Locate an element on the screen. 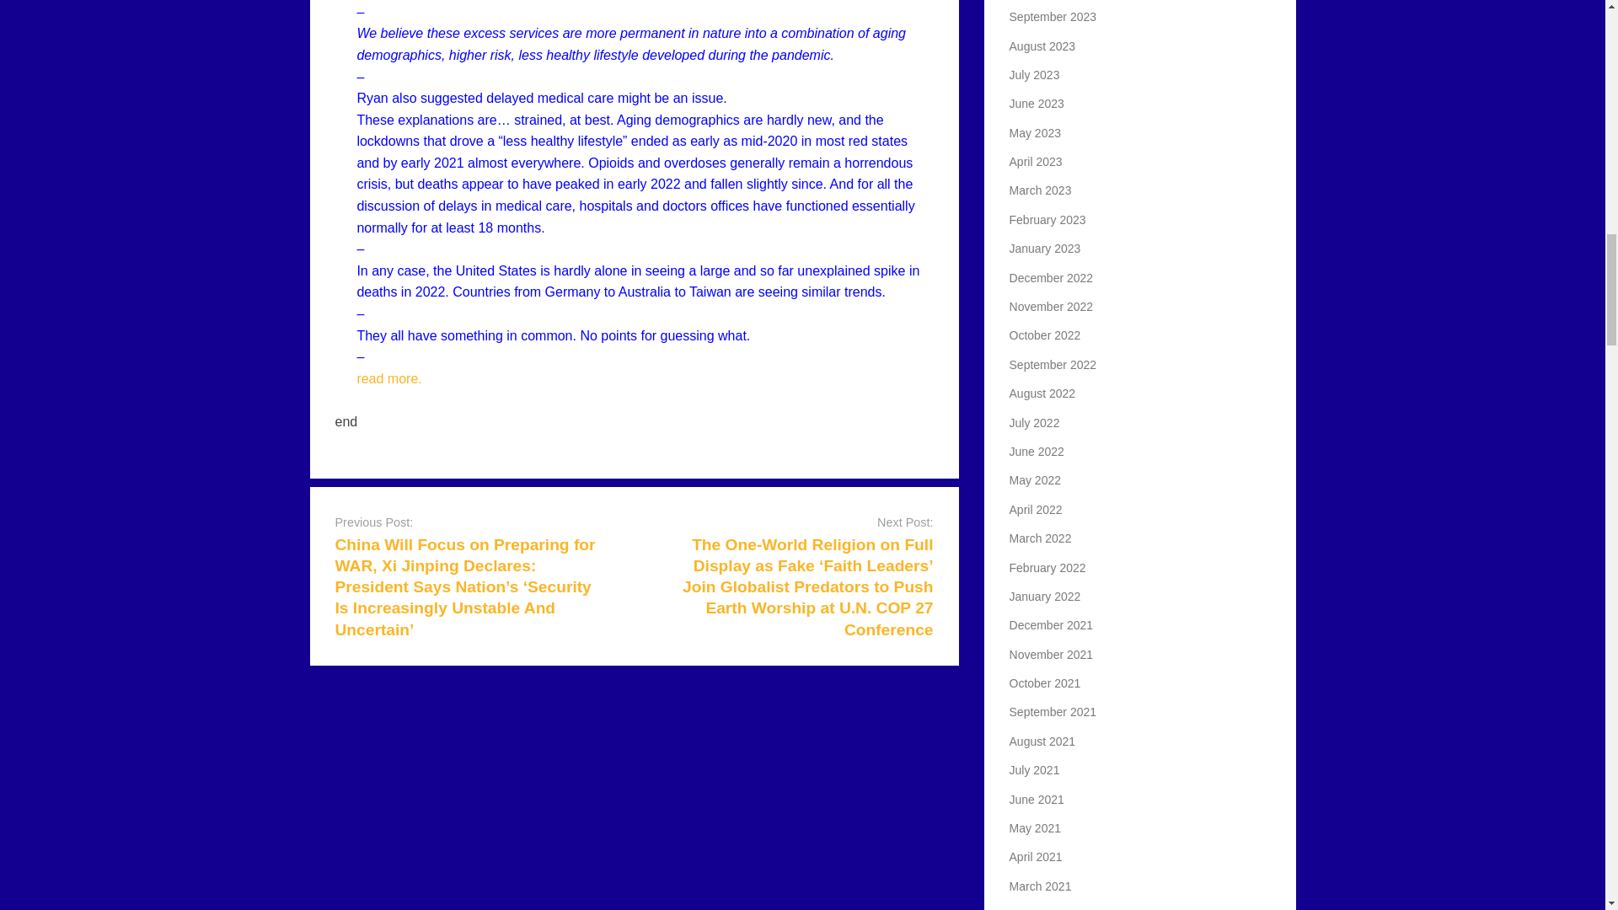 The image size is (1618, 910). read more. is located at coordinates (388, 377).